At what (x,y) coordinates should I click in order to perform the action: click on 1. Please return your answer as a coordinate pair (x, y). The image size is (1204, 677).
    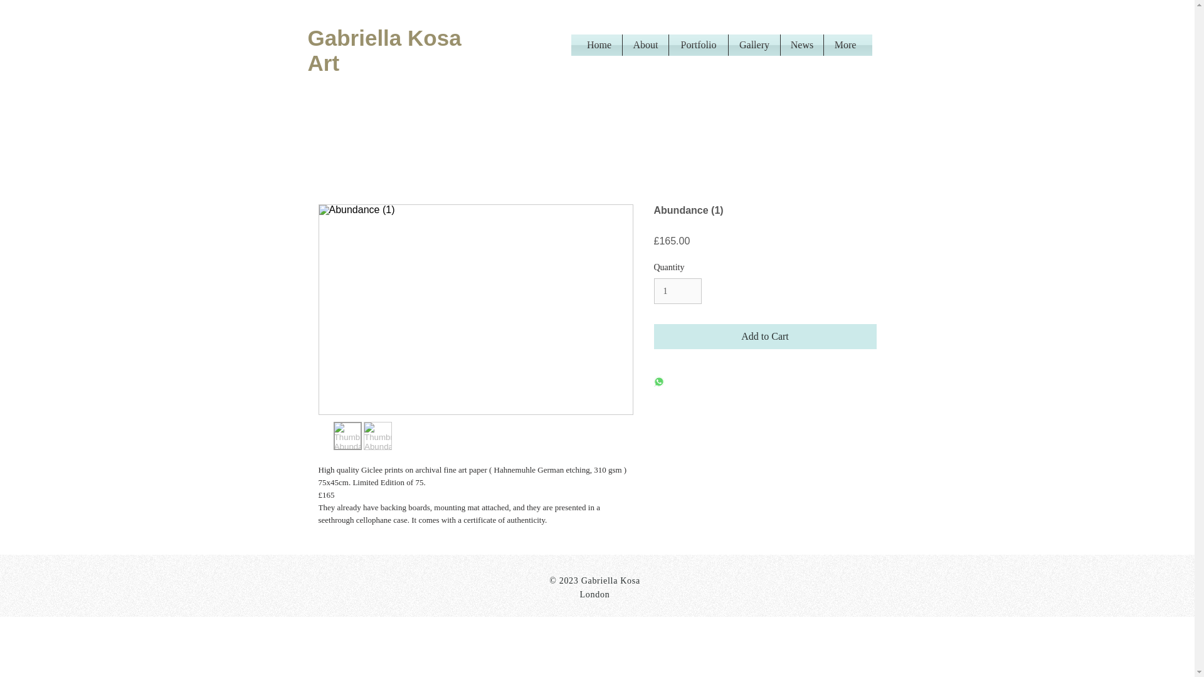
    Looking at the image, I should click on (677, 291).